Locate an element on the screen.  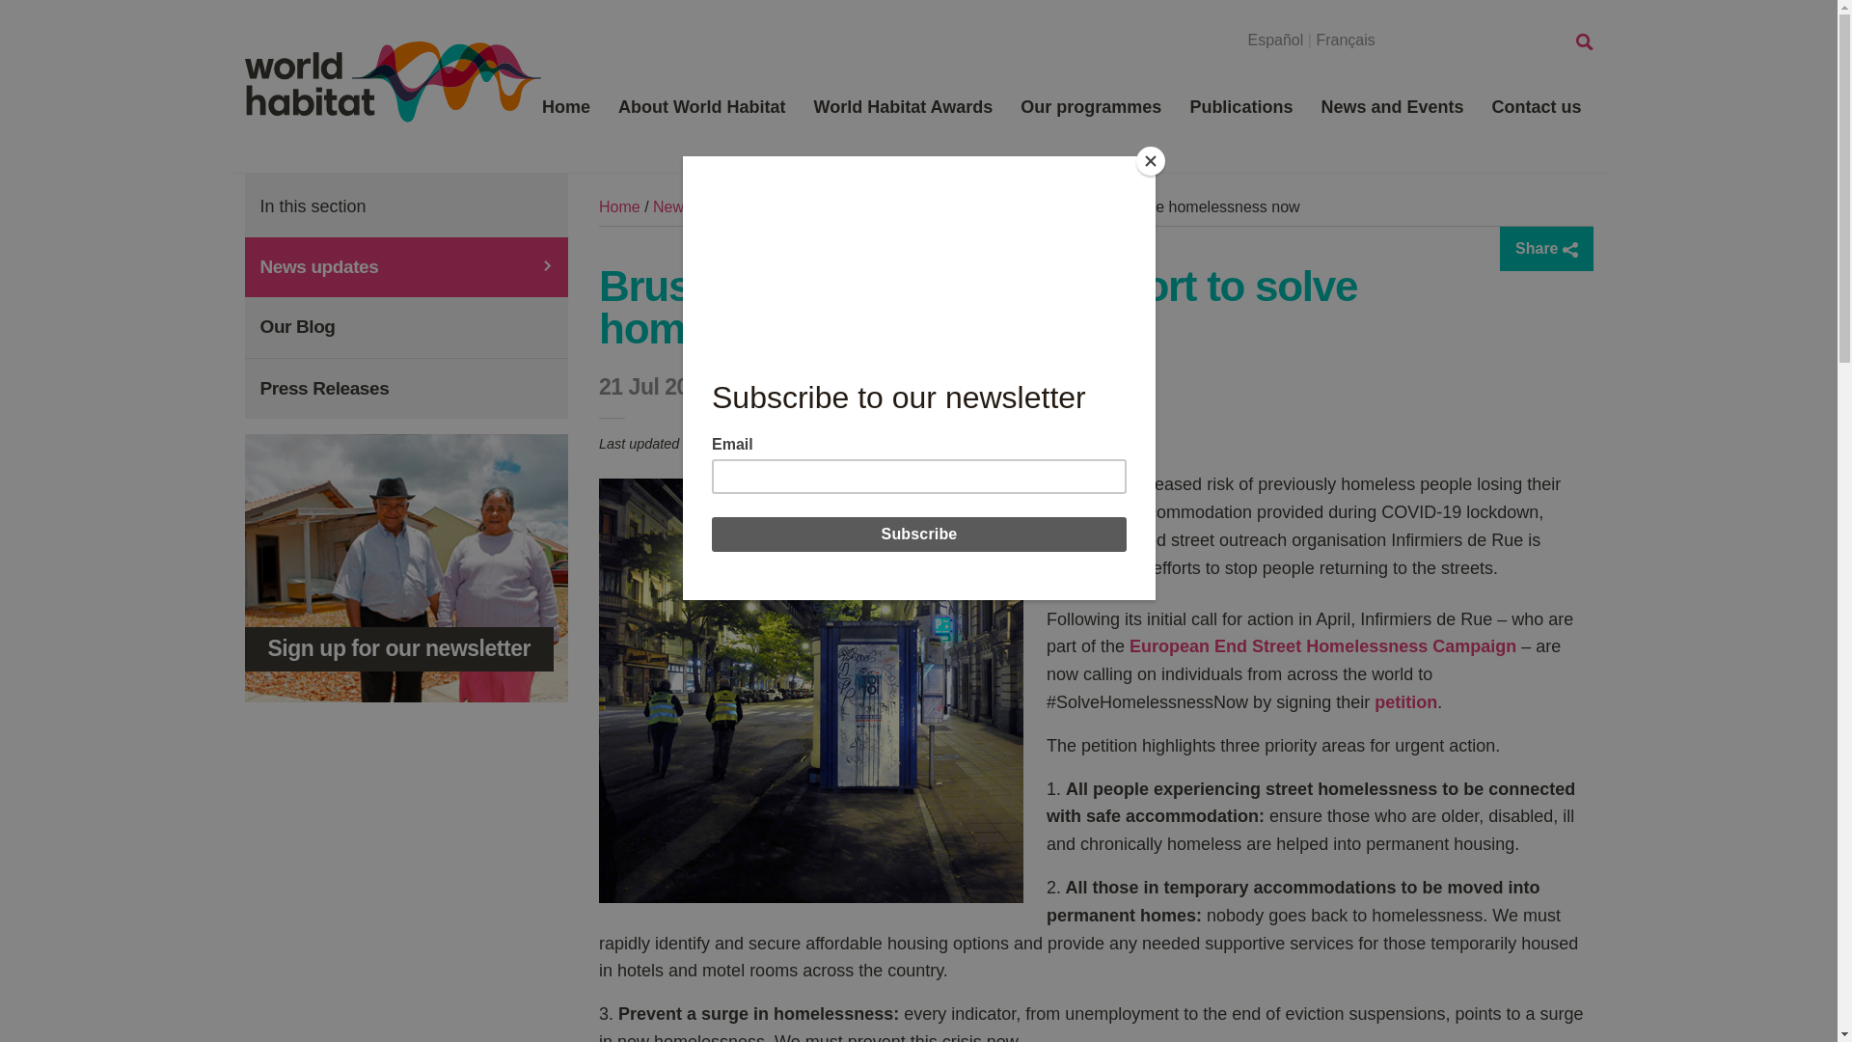
Publications is located at coordinates (1240, 108).